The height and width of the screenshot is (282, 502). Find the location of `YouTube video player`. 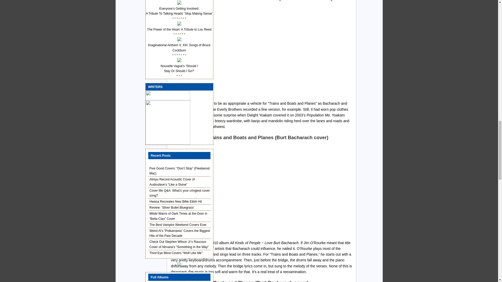

YouTube video player is located at coordinates (253, 50).